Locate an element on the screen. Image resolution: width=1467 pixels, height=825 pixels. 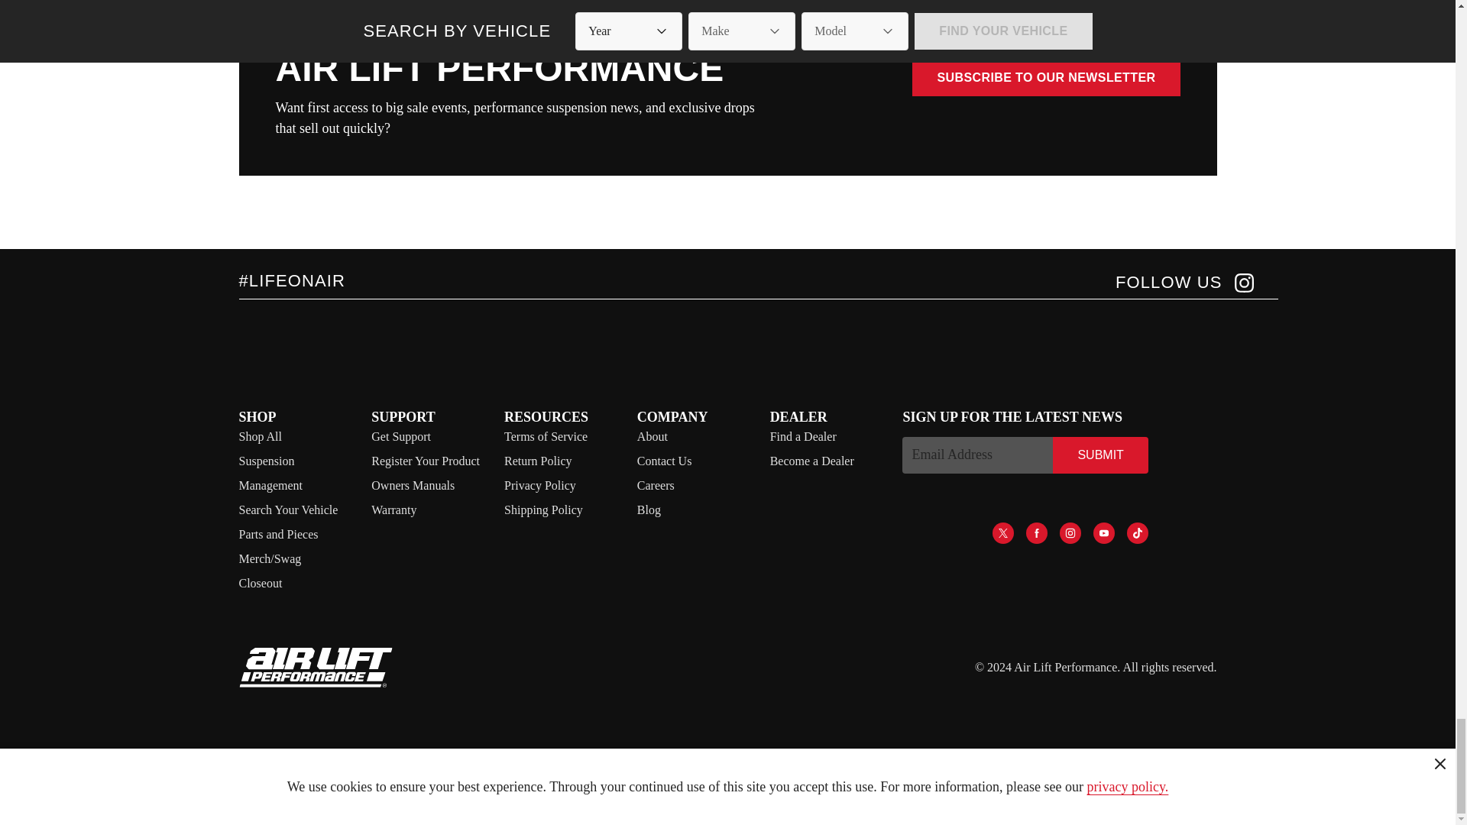
Shipping Policy is located at coordinates (543, 510).